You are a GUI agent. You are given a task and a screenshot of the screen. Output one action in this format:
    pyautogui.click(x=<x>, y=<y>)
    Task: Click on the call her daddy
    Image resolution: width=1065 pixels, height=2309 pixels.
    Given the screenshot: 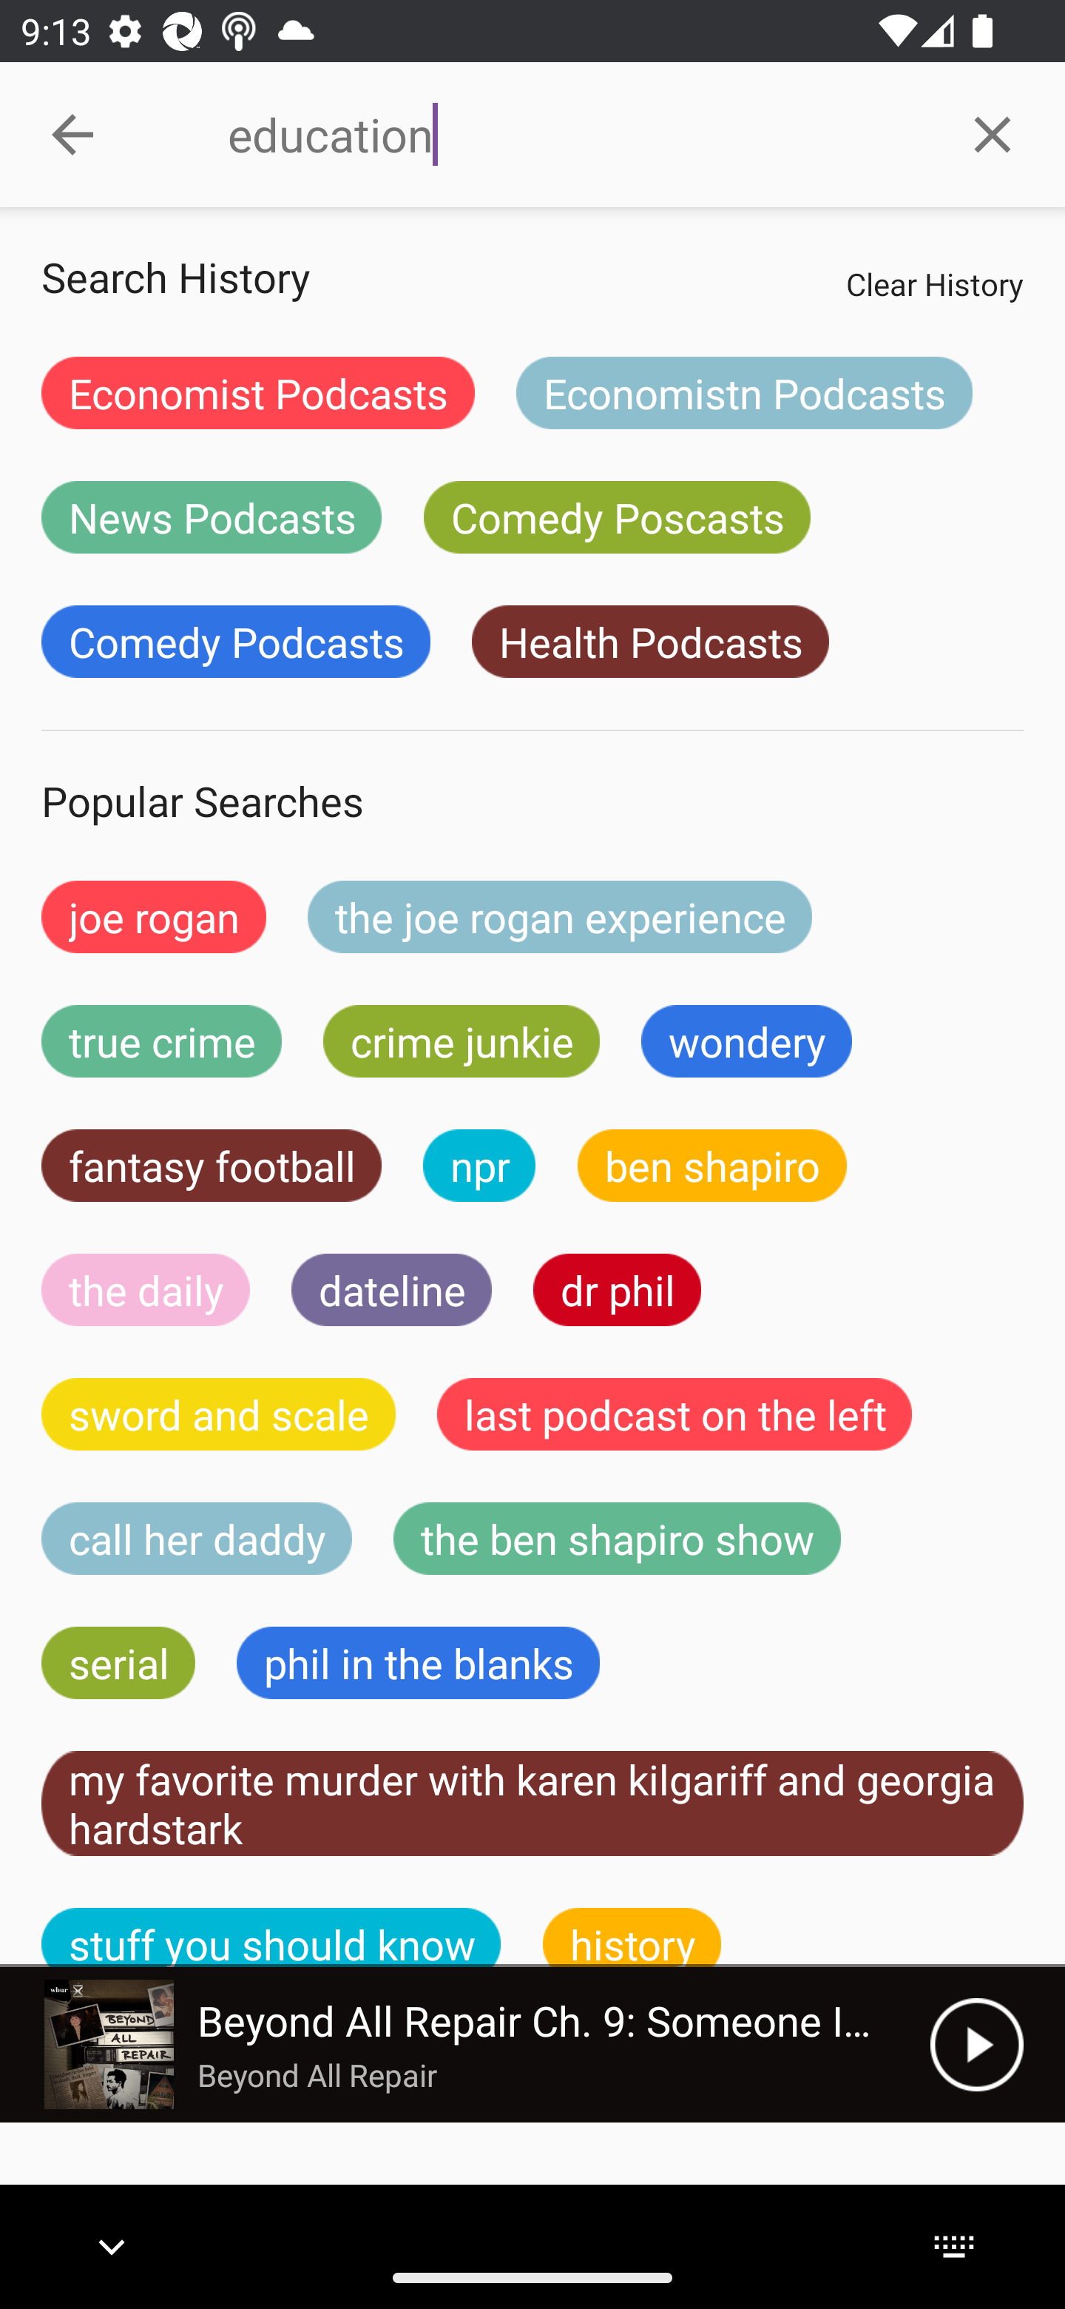 What is the action you would take?
    pyautogui.click(x=197, y=1539)
    